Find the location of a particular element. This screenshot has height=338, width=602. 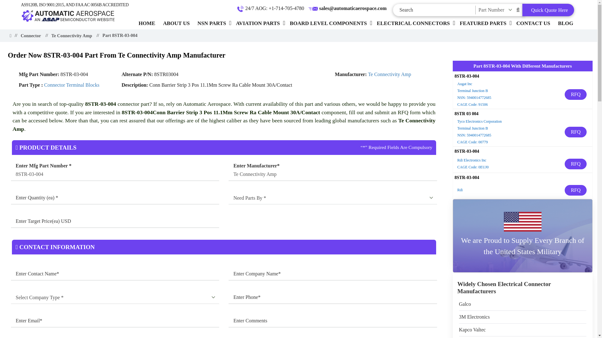

3M Electronics is located at coordinates (474, 317).